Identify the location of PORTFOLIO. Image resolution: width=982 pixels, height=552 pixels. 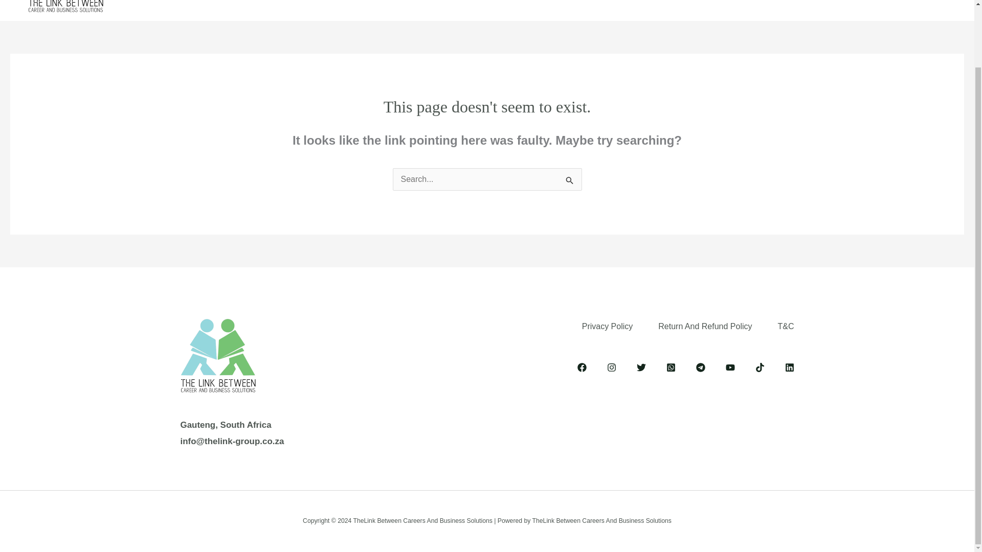
(563, 3).